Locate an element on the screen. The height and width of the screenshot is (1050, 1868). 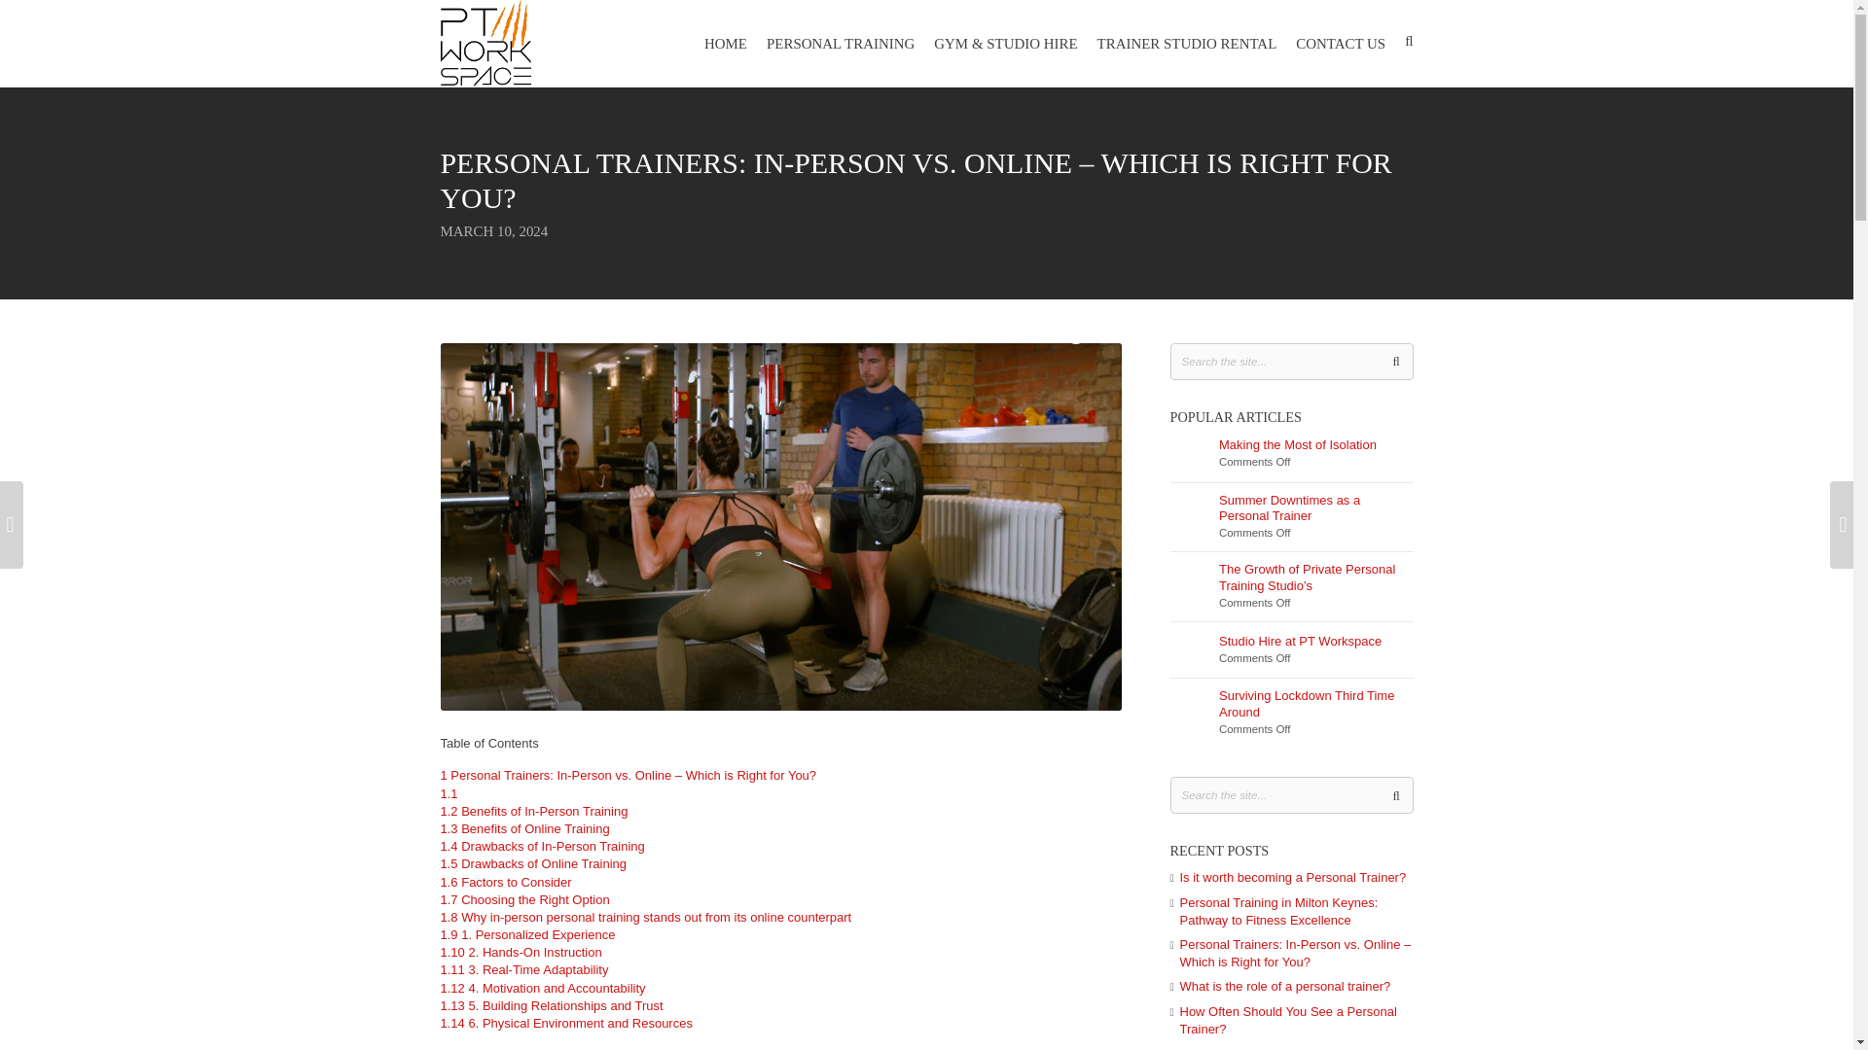
1.11 3. Real-Time Adaptability is located at coordinates (523, 970).